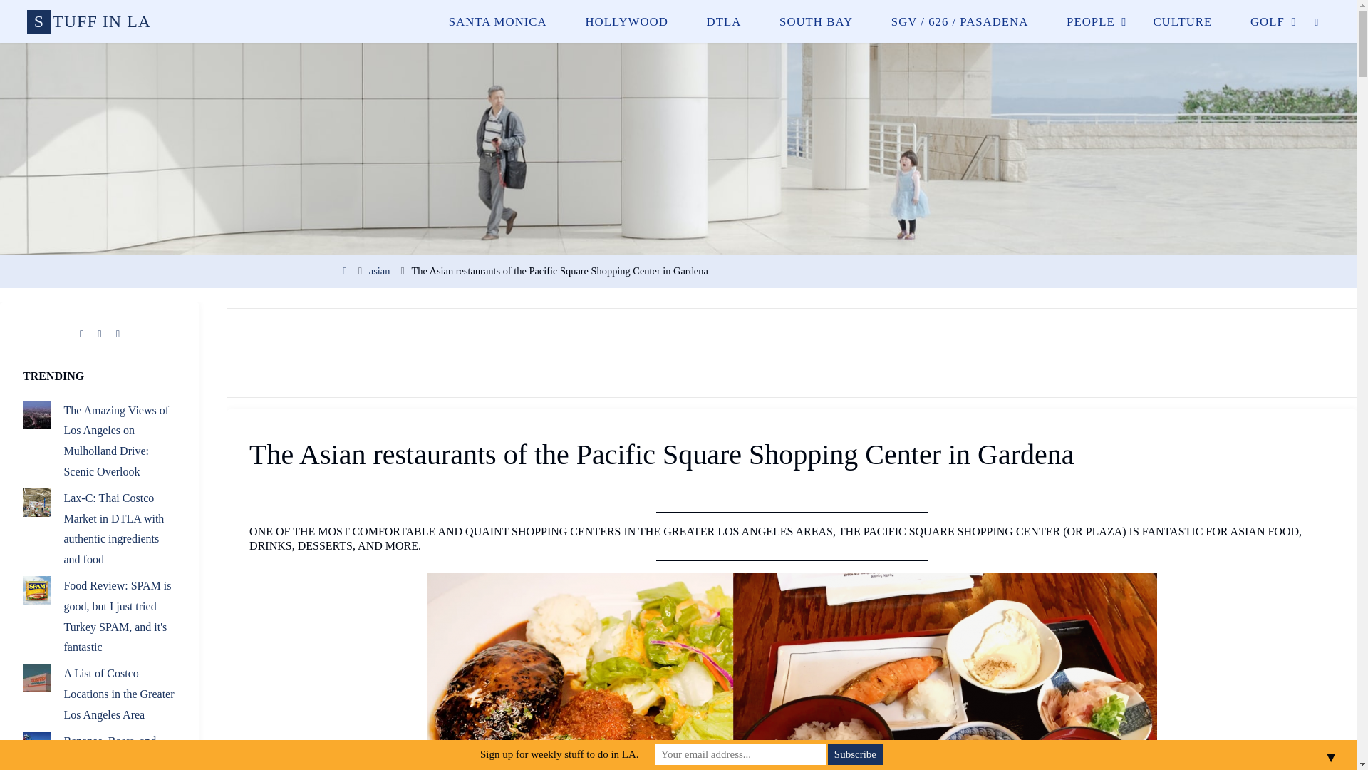 The height and width of the screenshot is (770, 1368). Describe the element at coordinates (497, 21) in the screenshot. I see `SANTA MONICA` at that location.